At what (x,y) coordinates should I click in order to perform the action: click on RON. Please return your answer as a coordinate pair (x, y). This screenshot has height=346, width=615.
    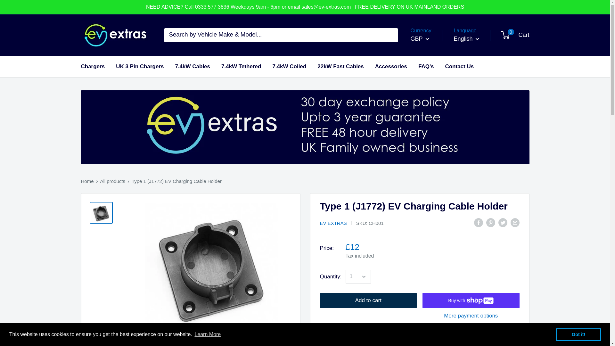
    Looking at the image, I should click on (425, 211).